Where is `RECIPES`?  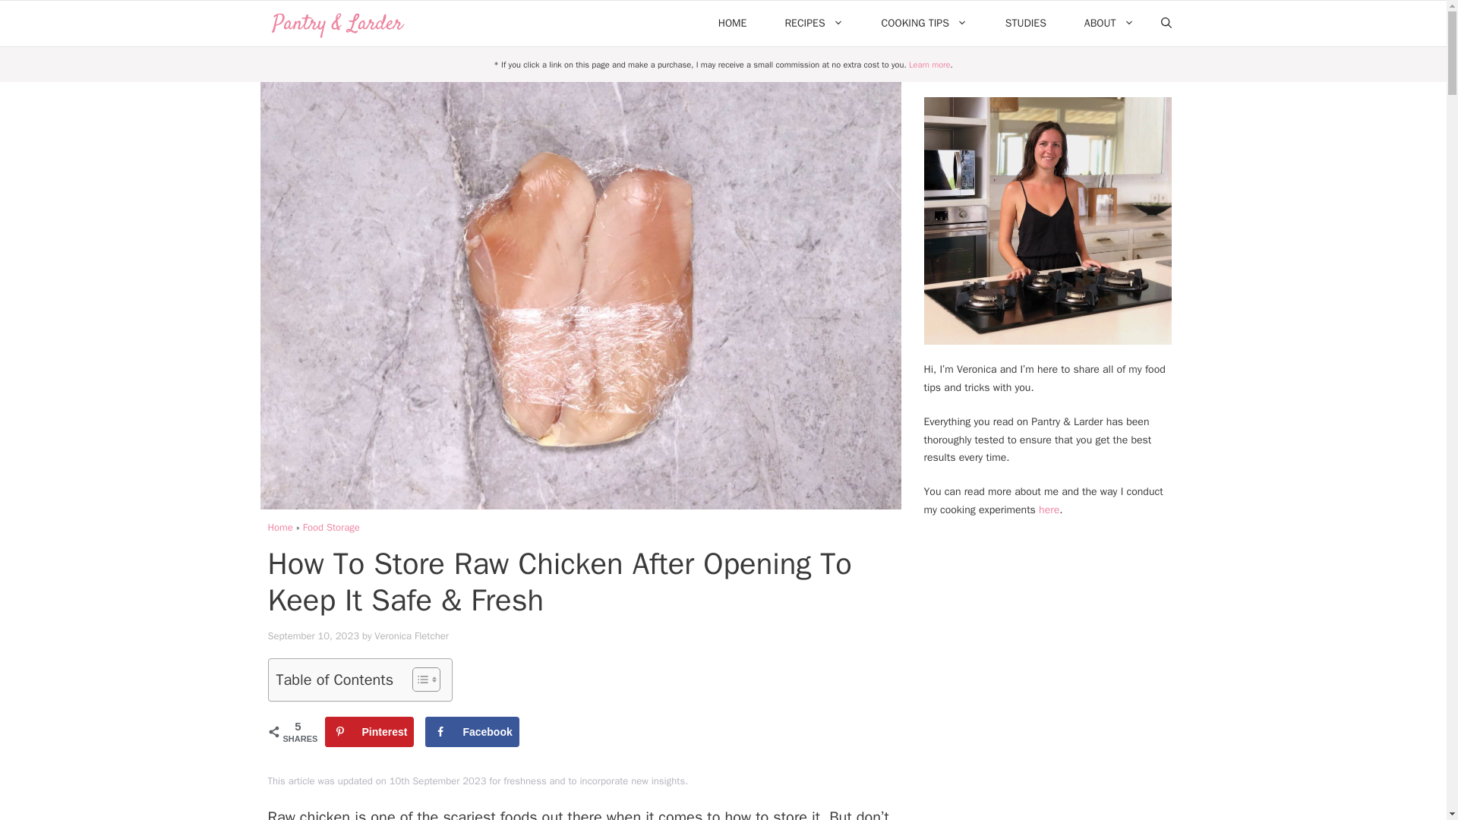
RECIPES is located at coordinates (813, 23).